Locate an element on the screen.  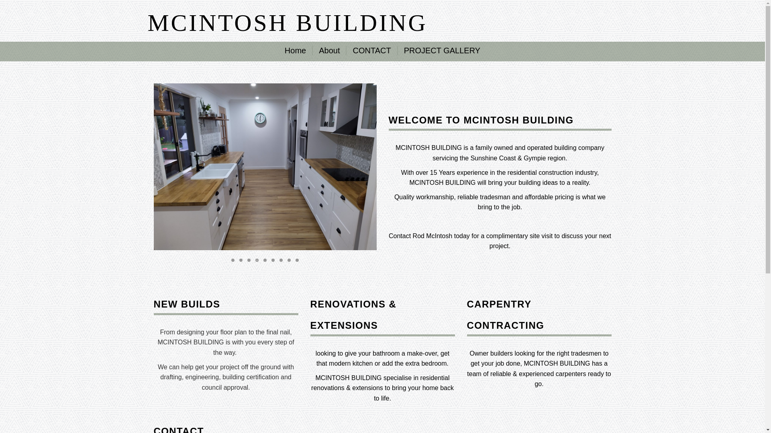
2 is located at coordinates (241, 260).